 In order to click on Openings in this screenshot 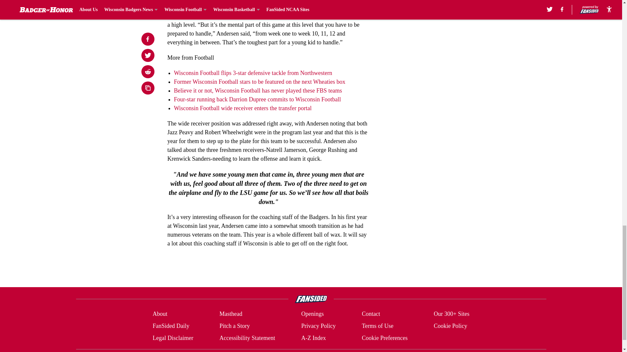, I will do `click(312, 314)`.